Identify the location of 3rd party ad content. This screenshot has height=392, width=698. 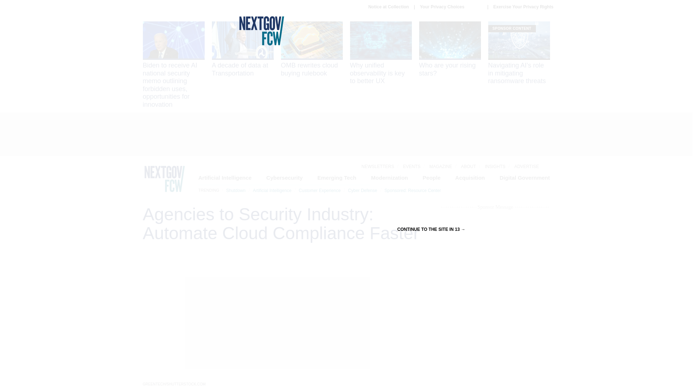
(346, 134).